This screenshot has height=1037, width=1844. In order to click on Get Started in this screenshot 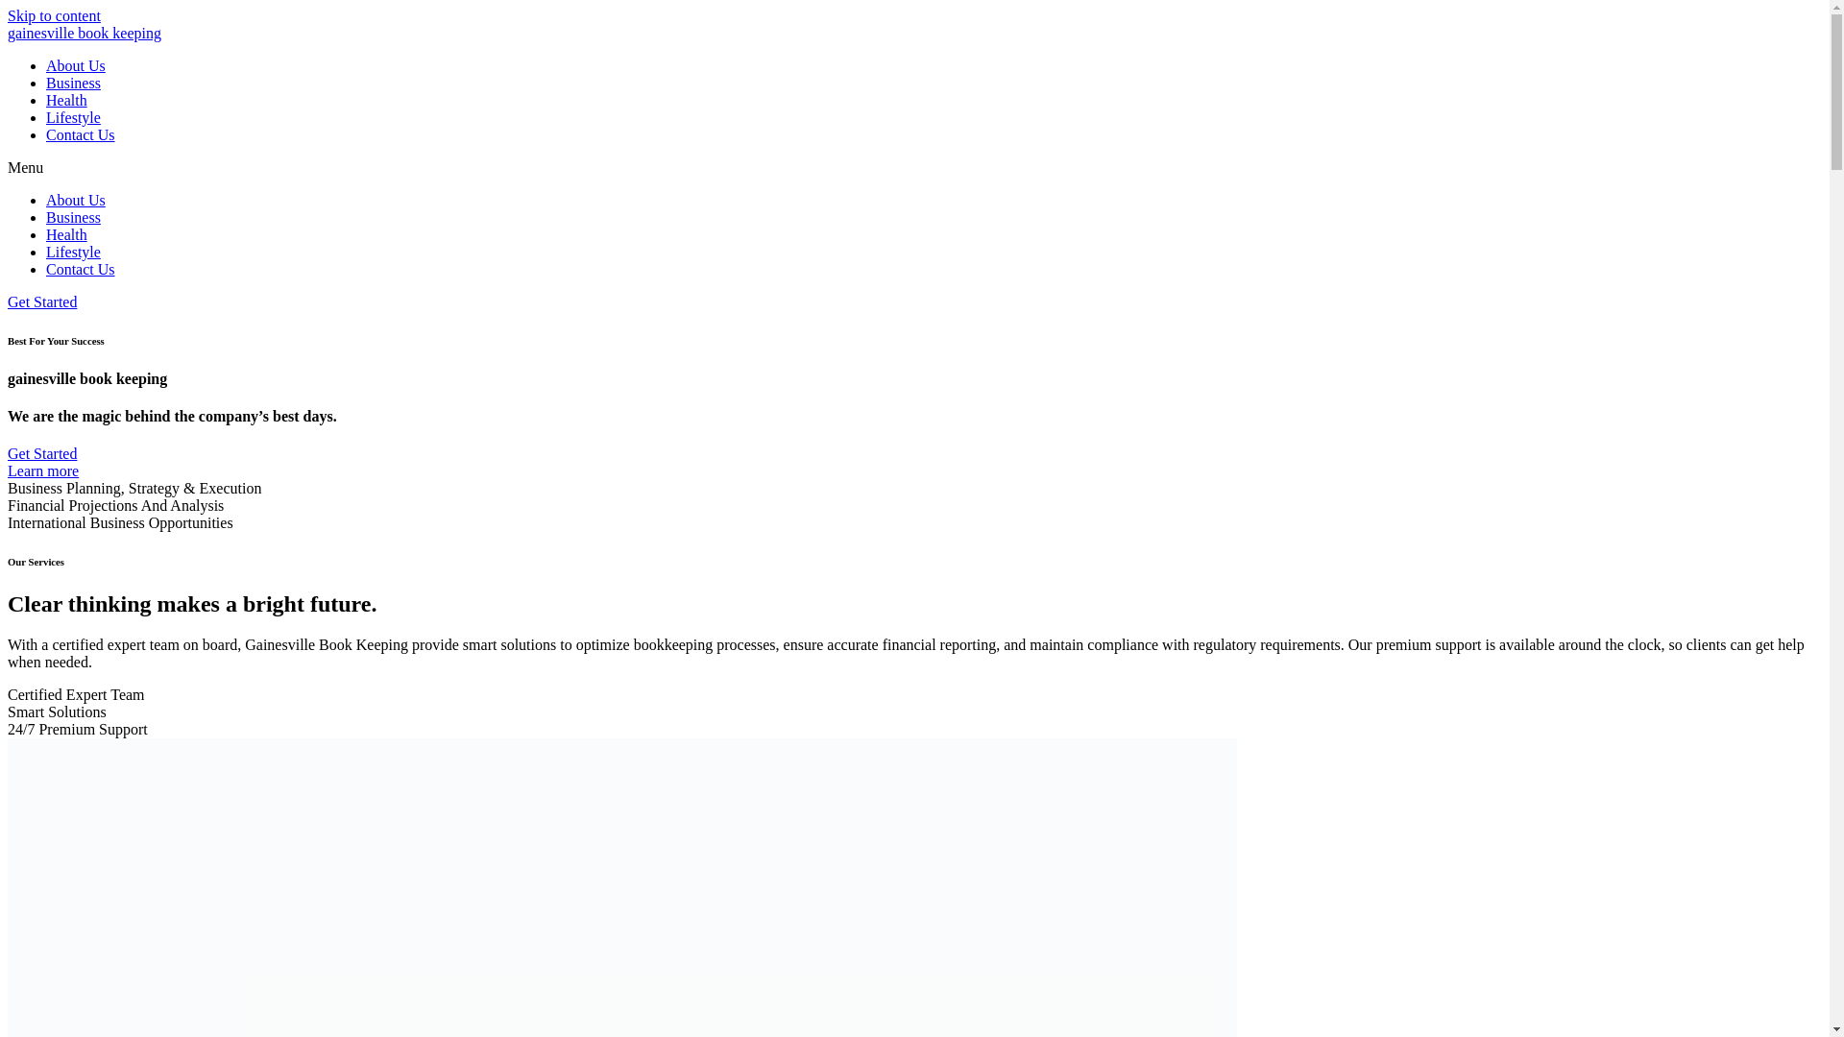, I will do `click(42, 301)`.